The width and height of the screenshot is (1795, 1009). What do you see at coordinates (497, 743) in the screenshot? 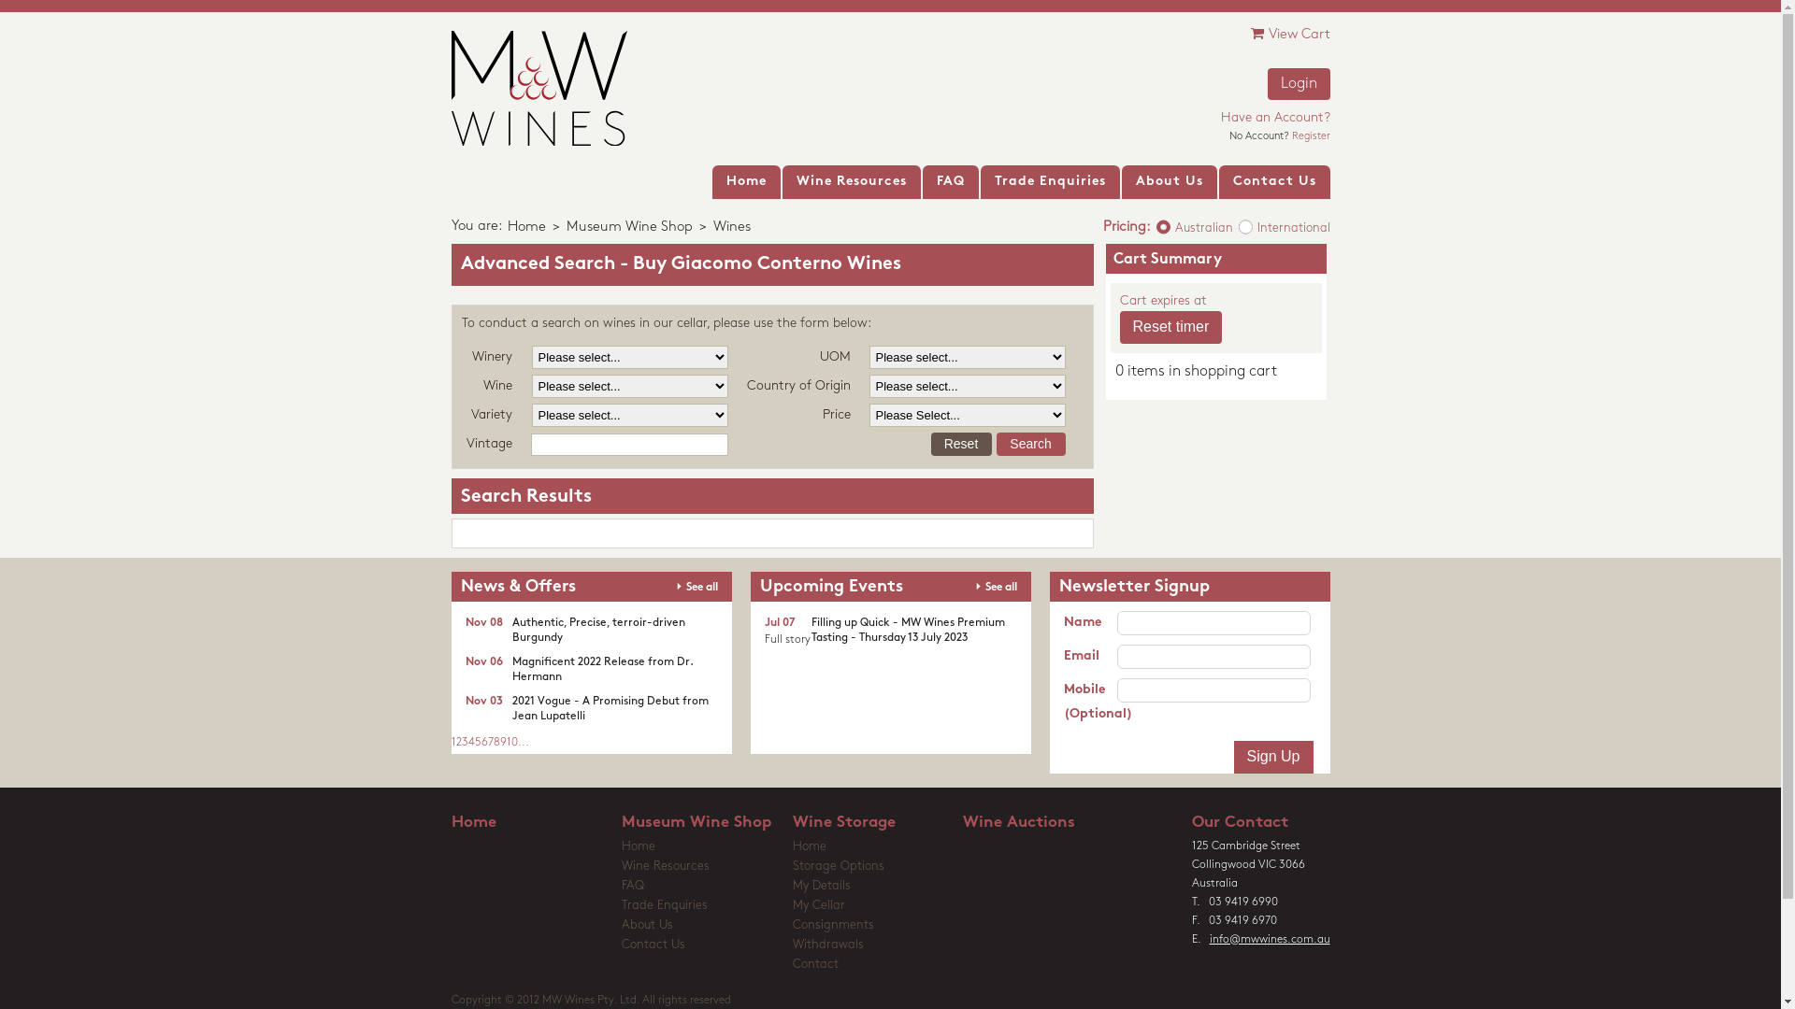
I see `8` at bounding box center [497, 743].